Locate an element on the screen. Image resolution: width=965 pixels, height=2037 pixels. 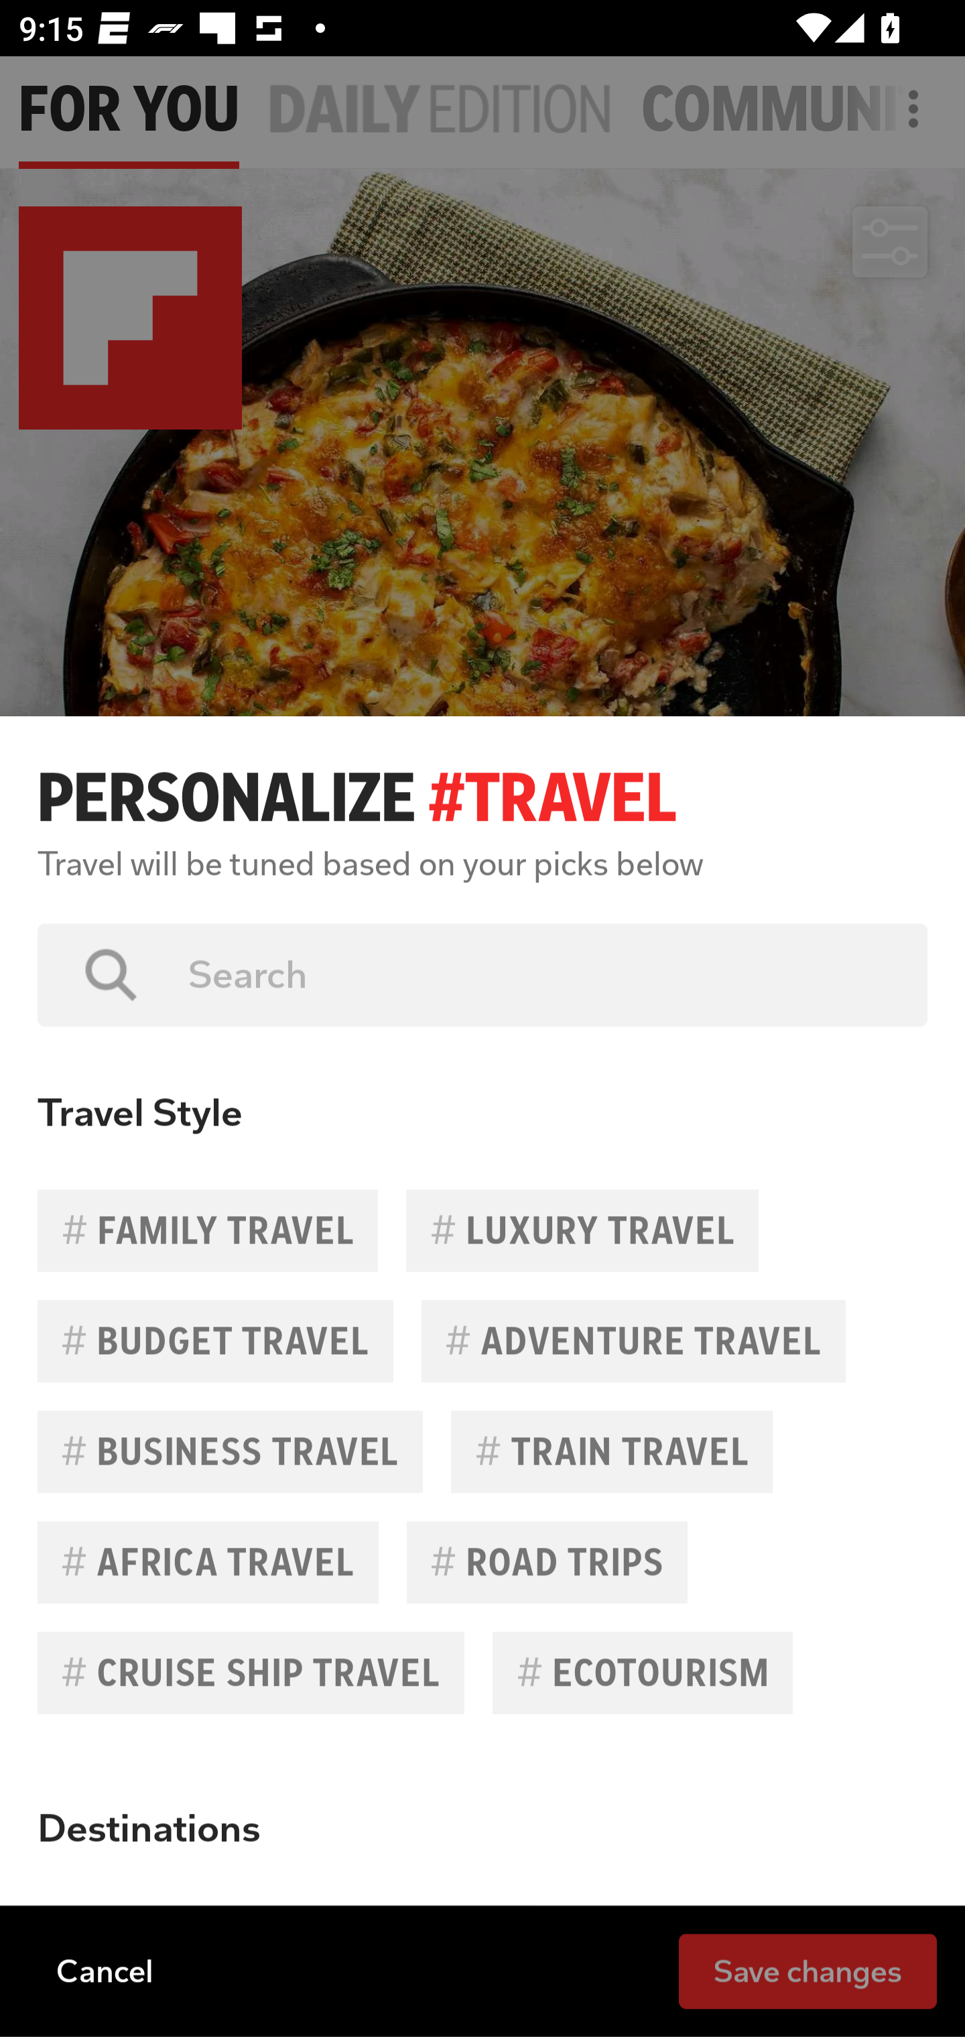
# CRUISE SHIP TRAVEL is located at coordinates (251, 1672).